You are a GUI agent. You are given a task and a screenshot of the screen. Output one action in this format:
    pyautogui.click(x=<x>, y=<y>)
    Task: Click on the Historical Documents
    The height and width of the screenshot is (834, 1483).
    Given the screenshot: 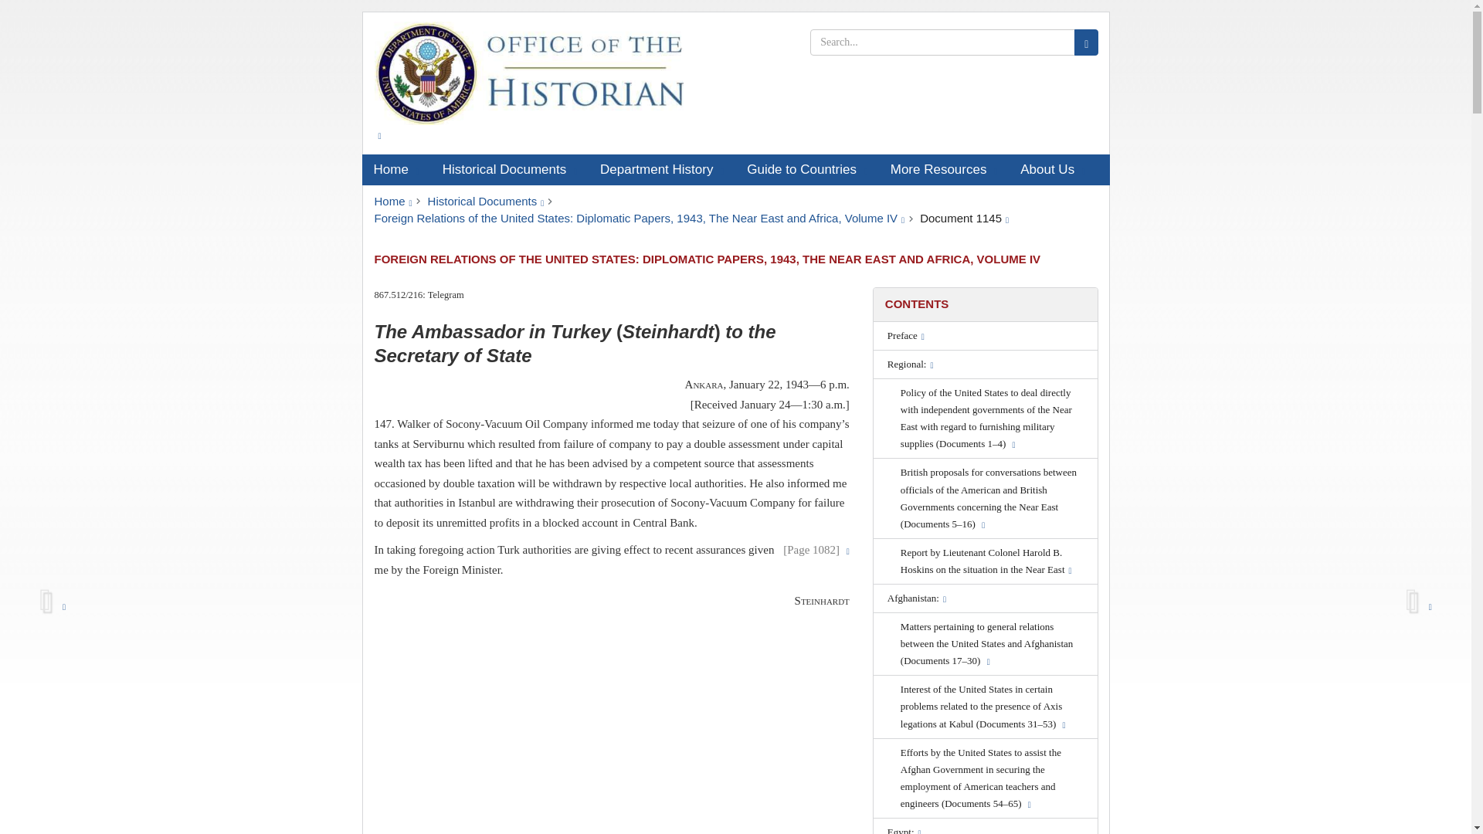 What is the action you would take?
    pyautogui.click(x=510, y=169)
    